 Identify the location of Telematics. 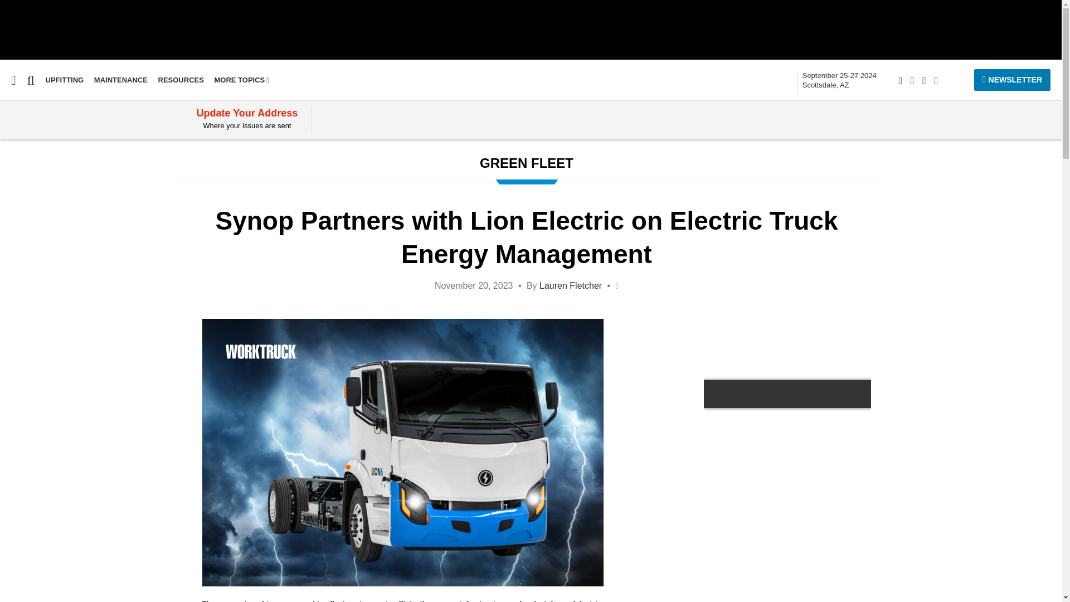
(23, 237).